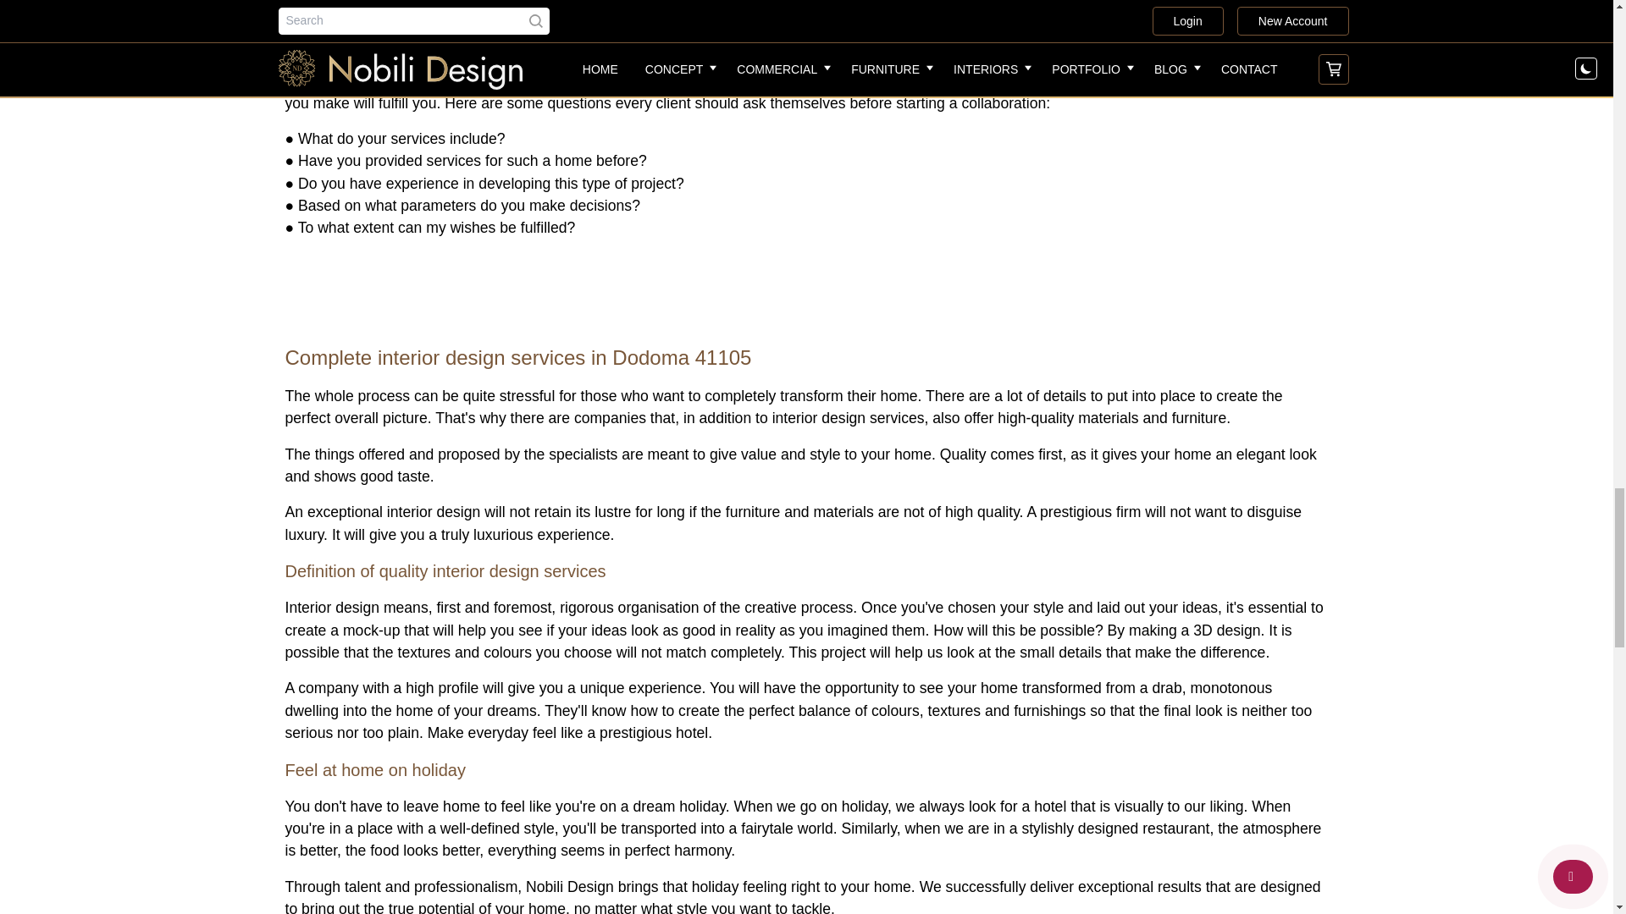 The image size is (1626, 914). What do you see at coordinates (806, 540) in the screenshot?
I see `Definition of quality interior design services` at bounding box center [806, 540].